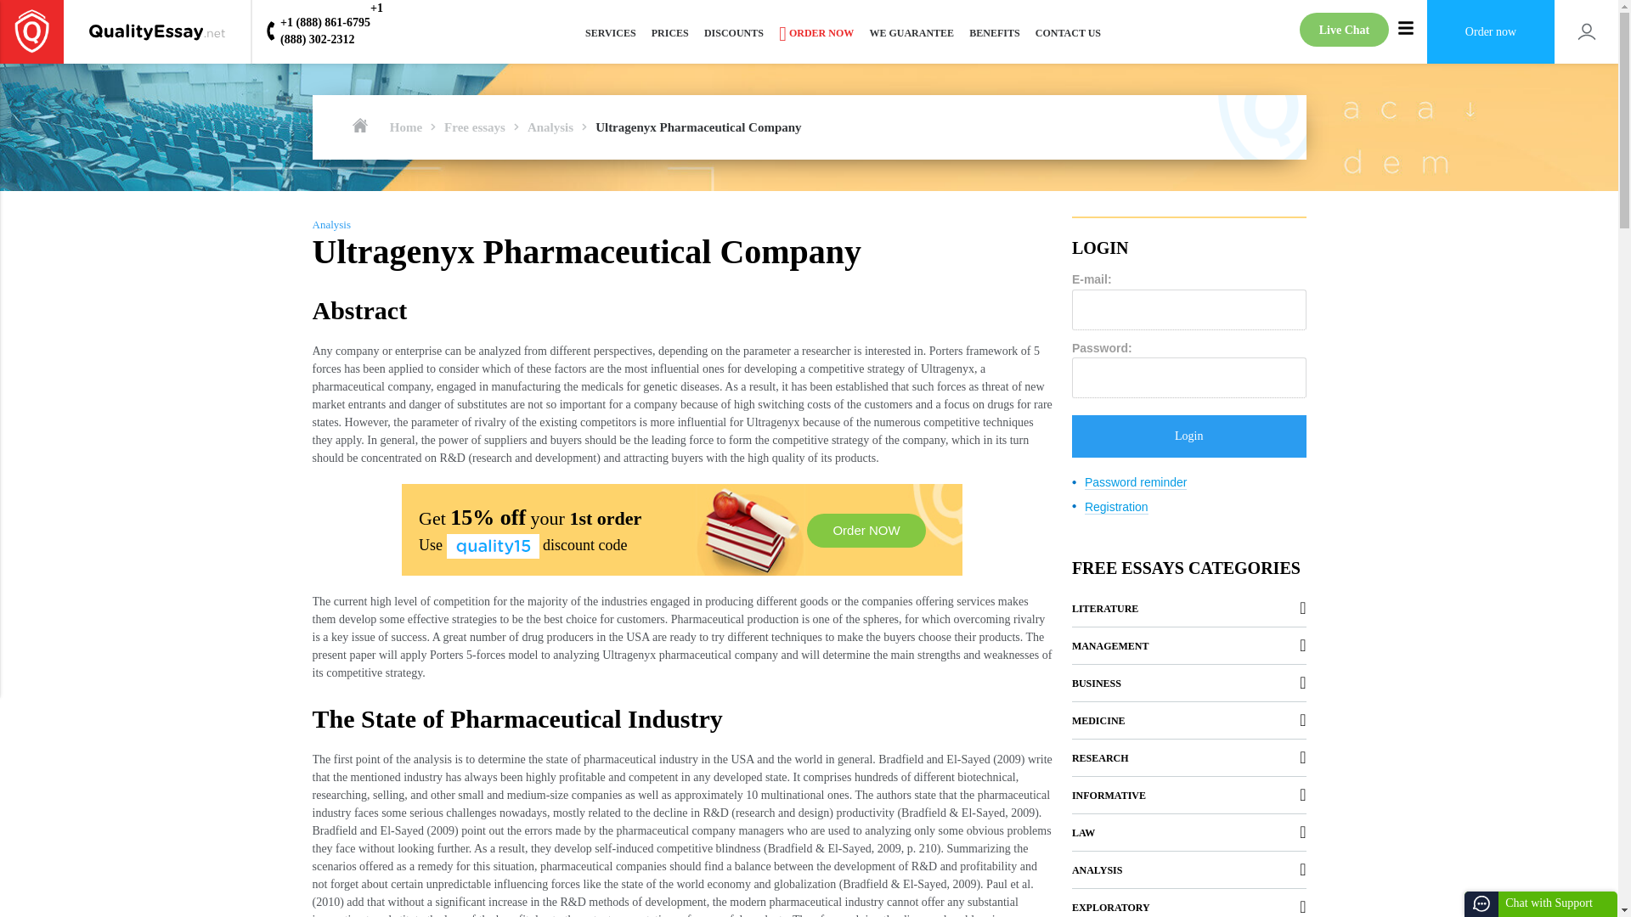 Image resolution: width=1631 pixels, height=917 pixels. Describe the element at coordinates (610, 32) in the screenshot. I see `Services` at that location.